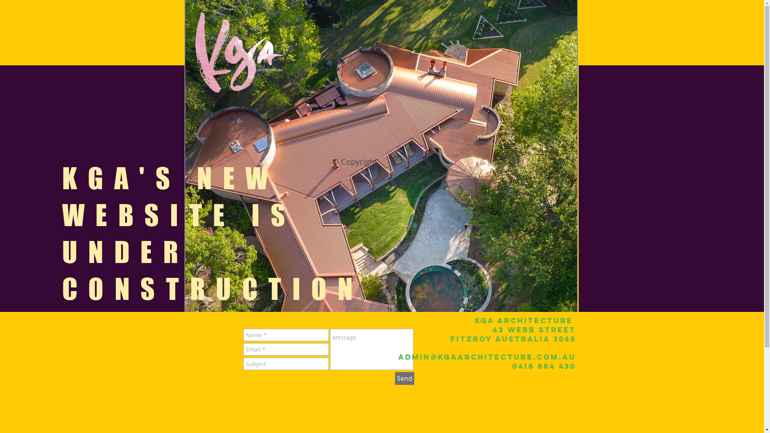 The image size is (770, 433). I want to click on KGA logo.png, so click(239, 52).